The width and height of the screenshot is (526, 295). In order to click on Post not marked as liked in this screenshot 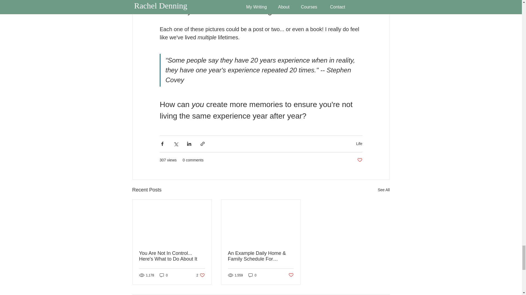, I will do `click(384, 190)`.